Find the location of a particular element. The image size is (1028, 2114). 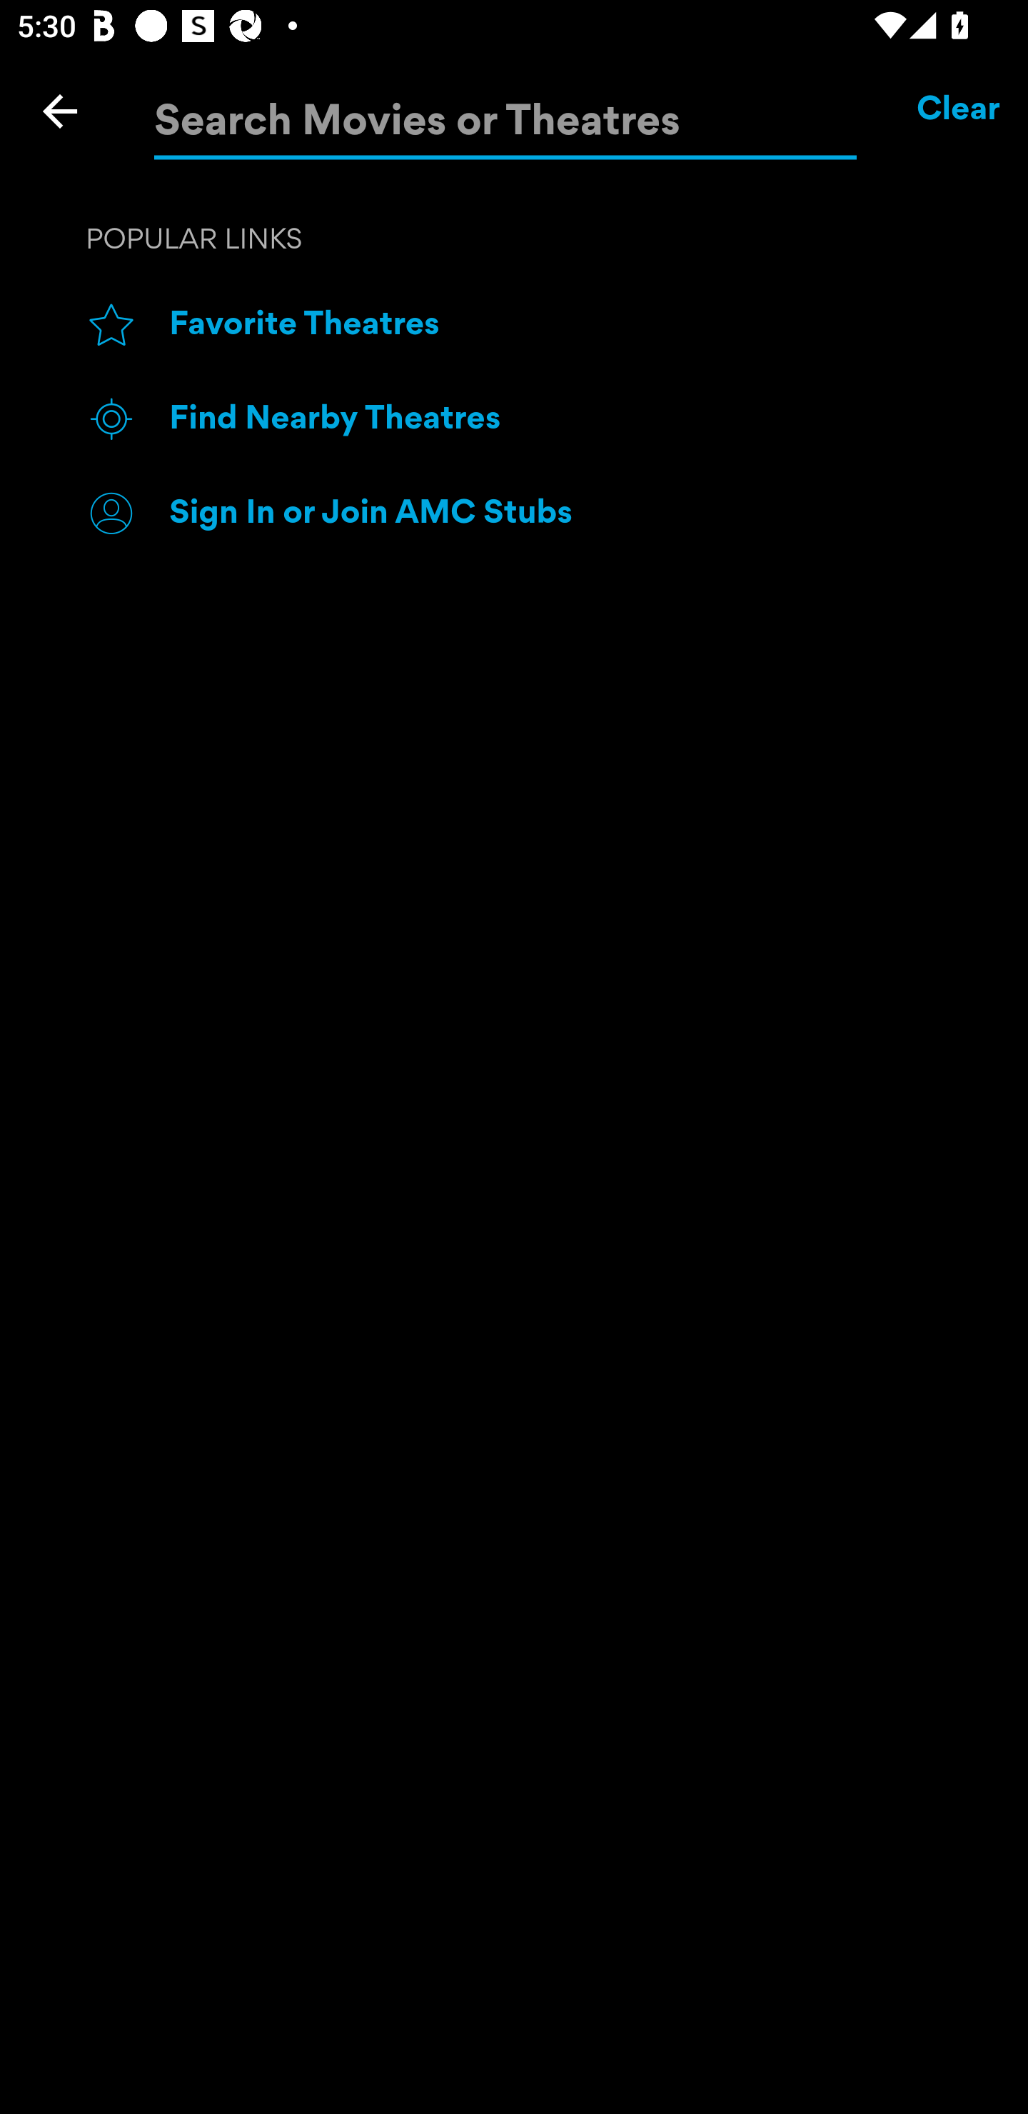

Favorite Theatres is located at coordinates (557, 326).